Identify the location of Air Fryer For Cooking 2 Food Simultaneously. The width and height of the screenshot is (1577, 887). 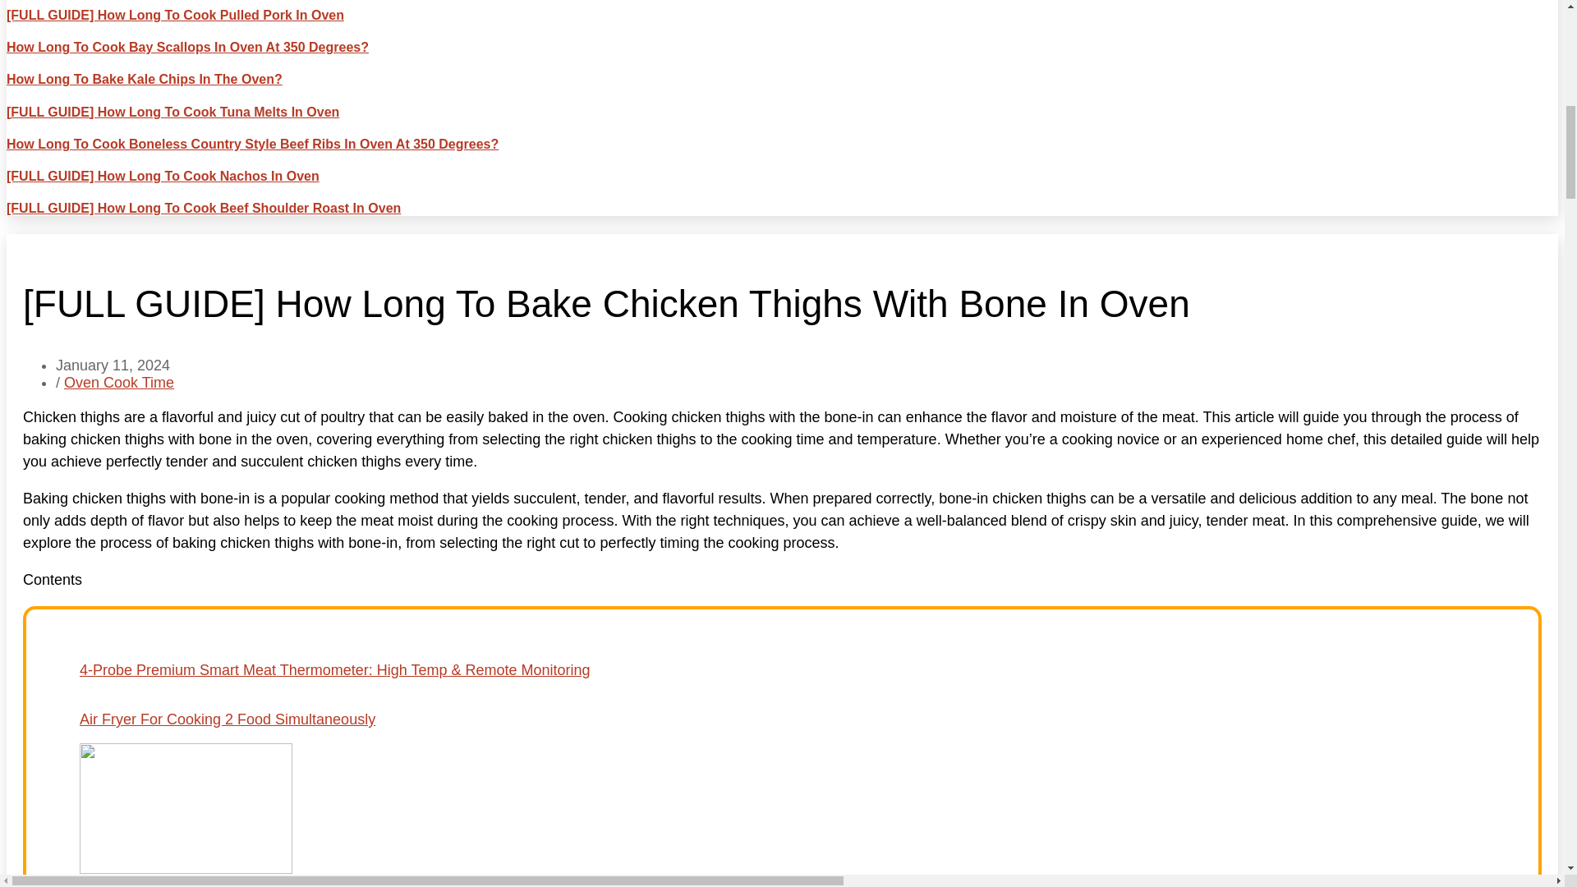
(782, 728).